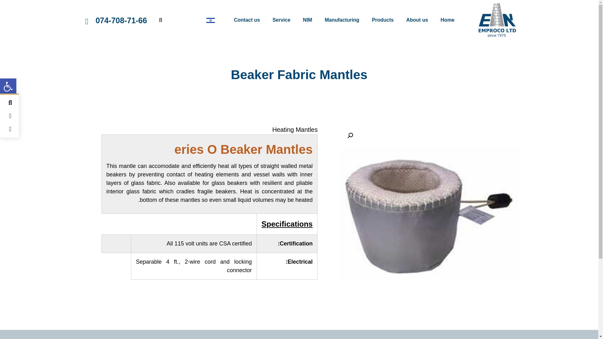  Describe the element at coordinates (121, 20) in the screenshot. I see `074-708-71-66` at that location.